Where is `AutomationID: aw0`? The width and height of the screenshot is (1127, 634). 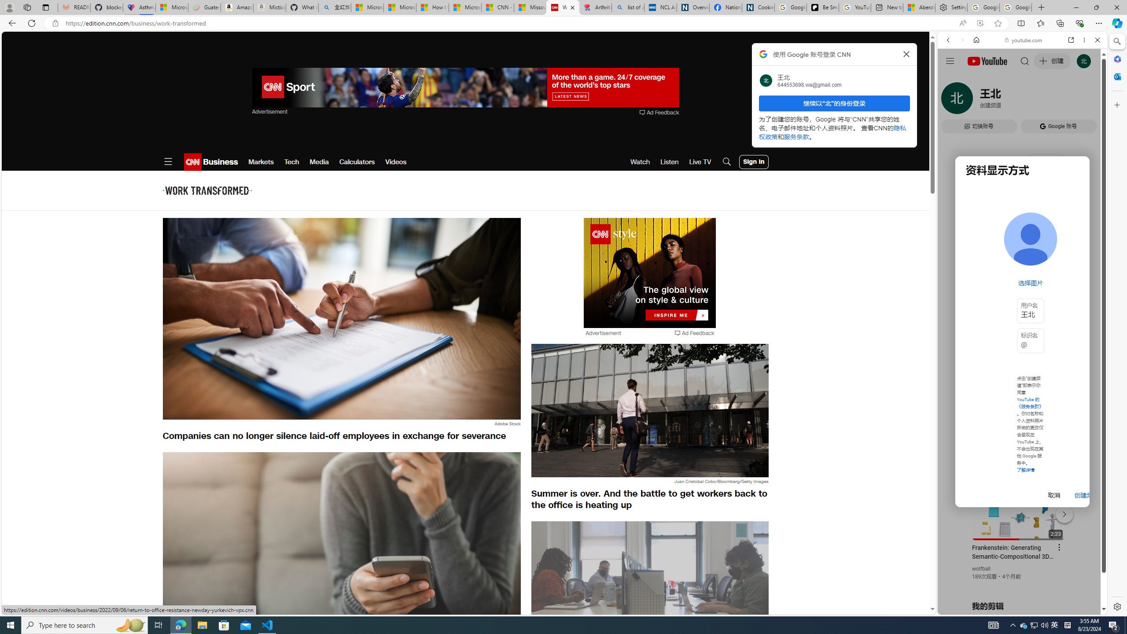 AutomationID: aw0 is located at coordinates (650, 273).